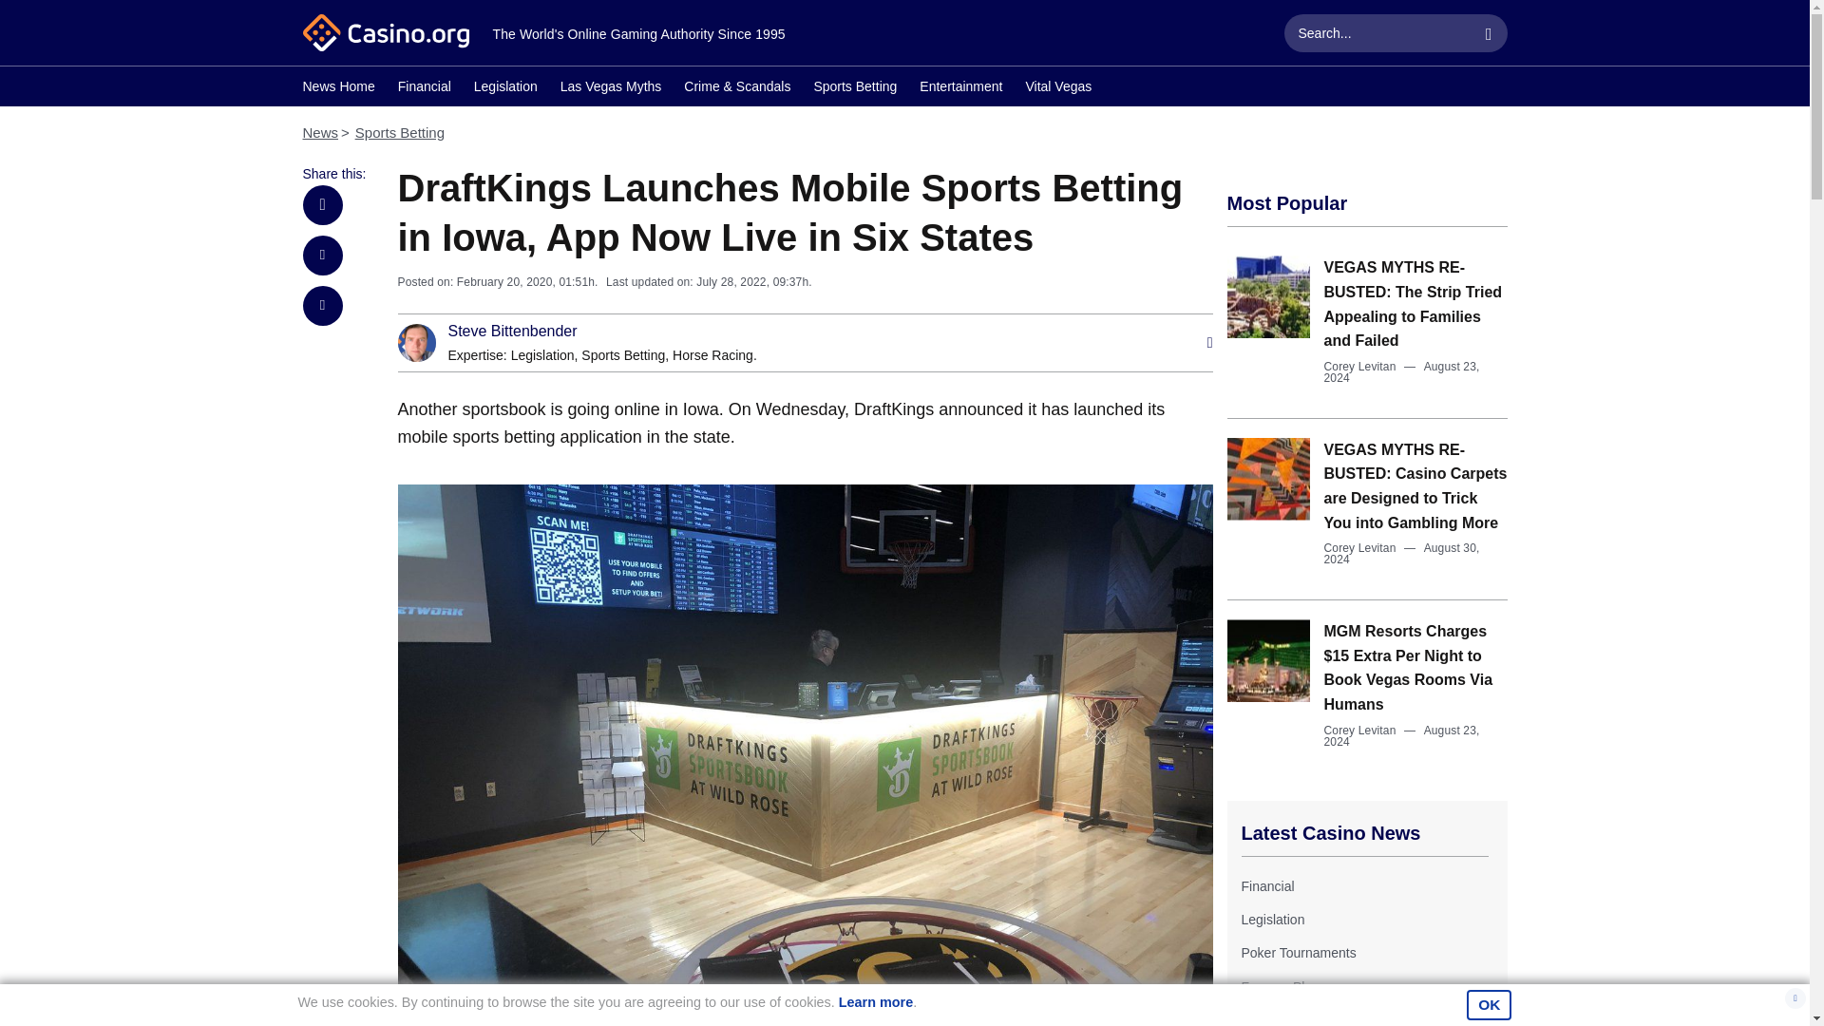 The height and width of the screenshot is (1026, 1824). What do you see at coordinates (610, 88) in the screenshot?
I see `Las Vegas Myths` at bounding box center [610, 88].